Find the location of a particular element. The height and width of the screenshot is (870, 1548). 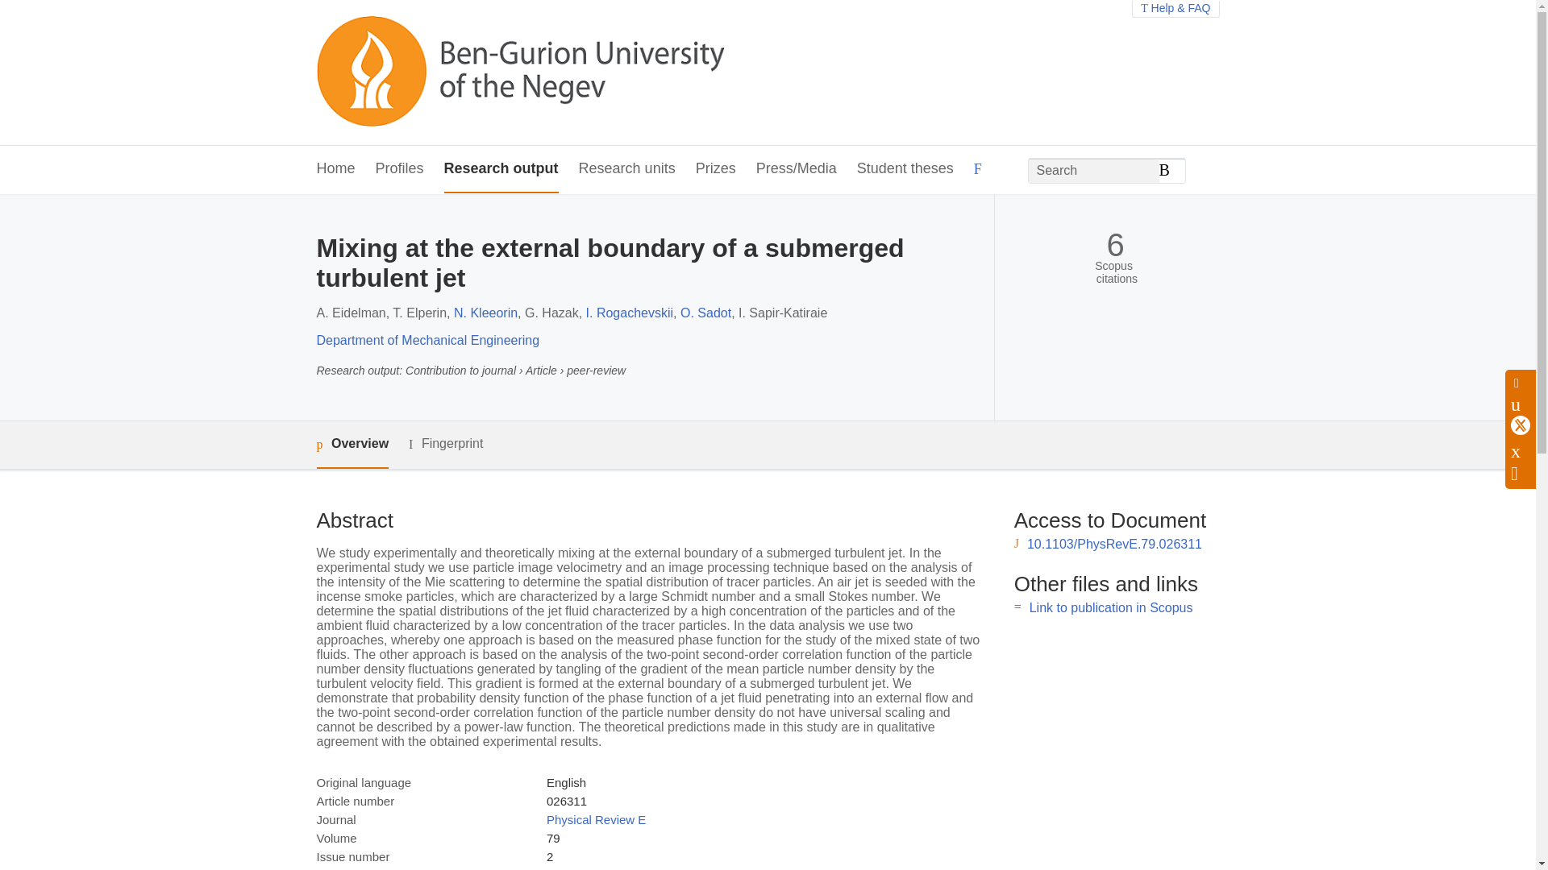

Profiles is located at coordinates (400, 169).